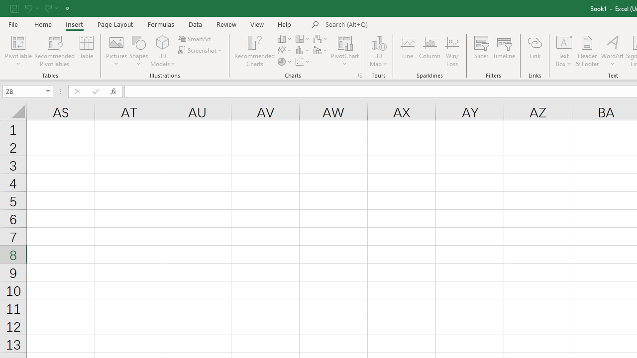 This screenshot has height=358, width=637. I want to click on Insert Pie or Doughnut Chart, so click(285, 62).